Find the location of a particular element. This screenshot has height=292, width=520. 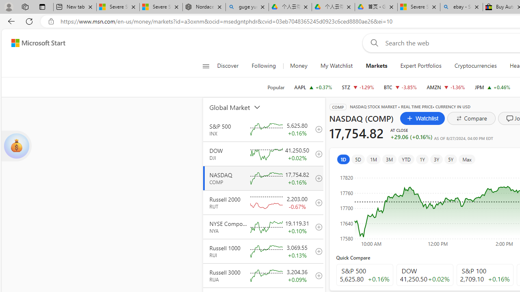

Open navigation menu is located at coordinates (206, 66).